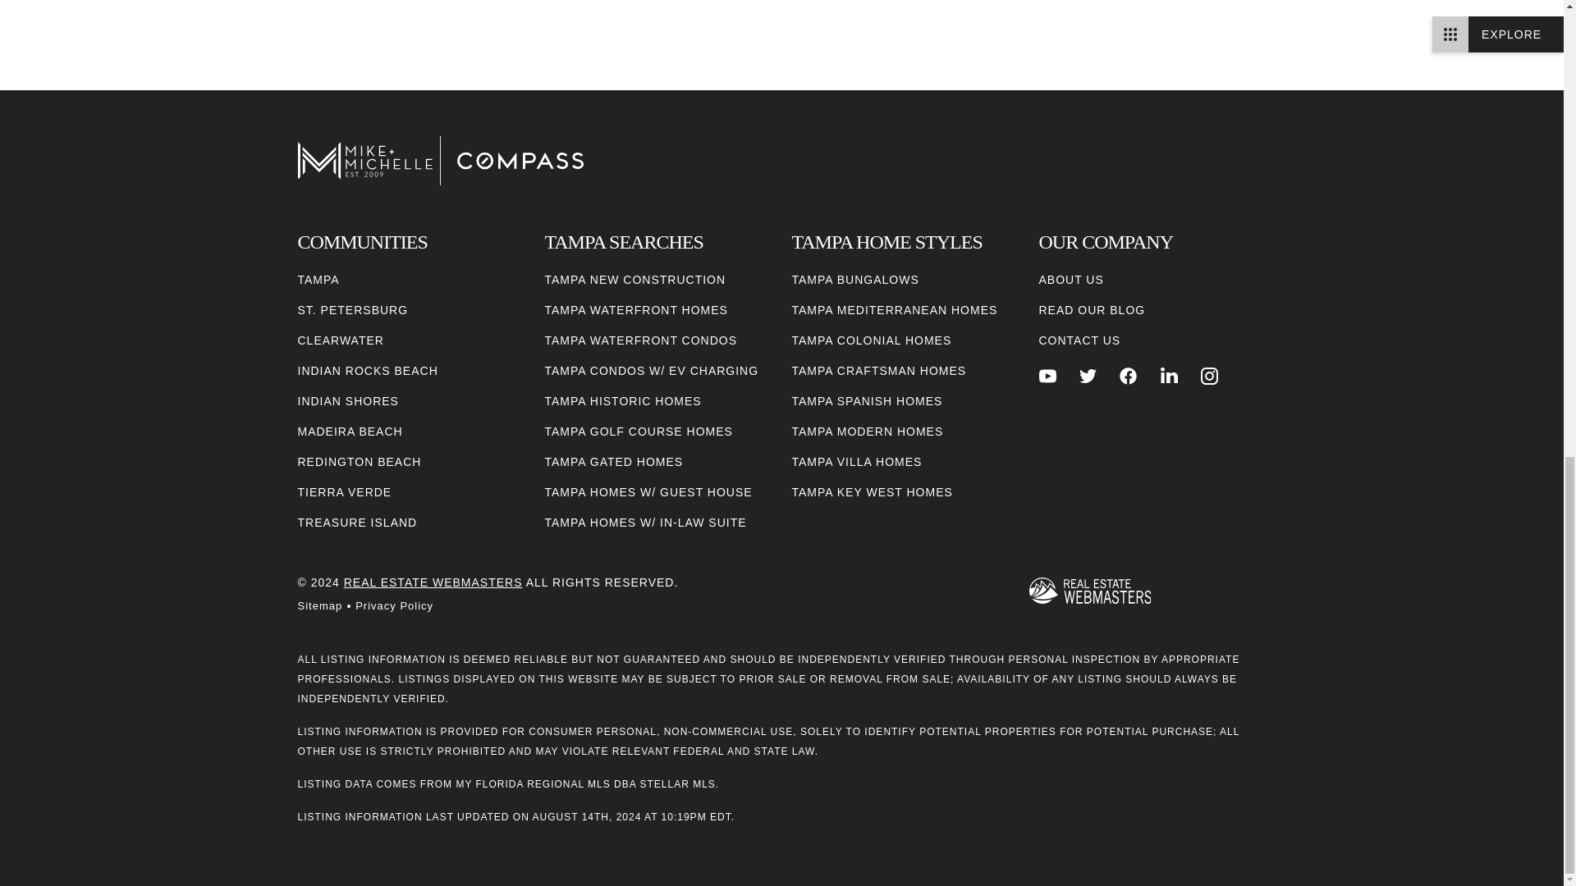  I want to click on TWITTER, so click(1088, 376).